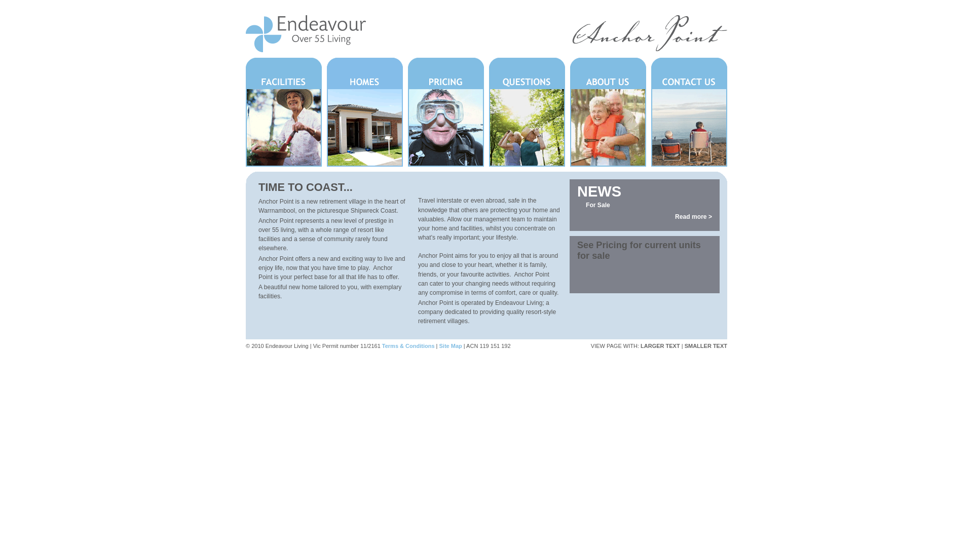 This screenshot has height=547, width=973. What do you see at coordinates (527, 112) in the screenshot?
I see `Questions` at bounding box center [527, 112].